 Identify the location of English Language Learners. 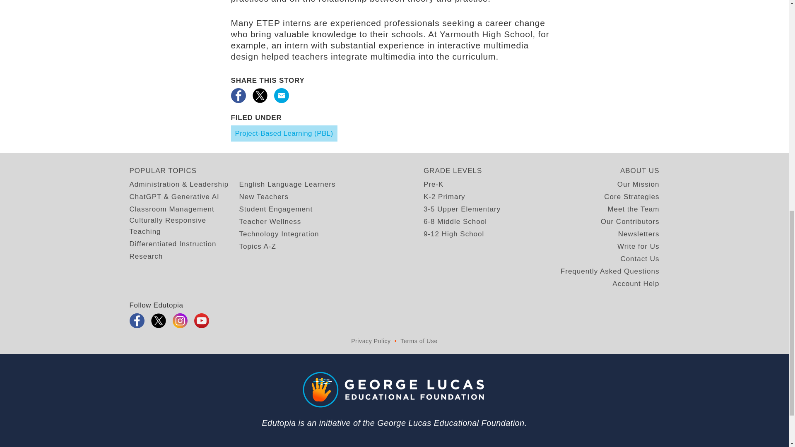
(283, 137).